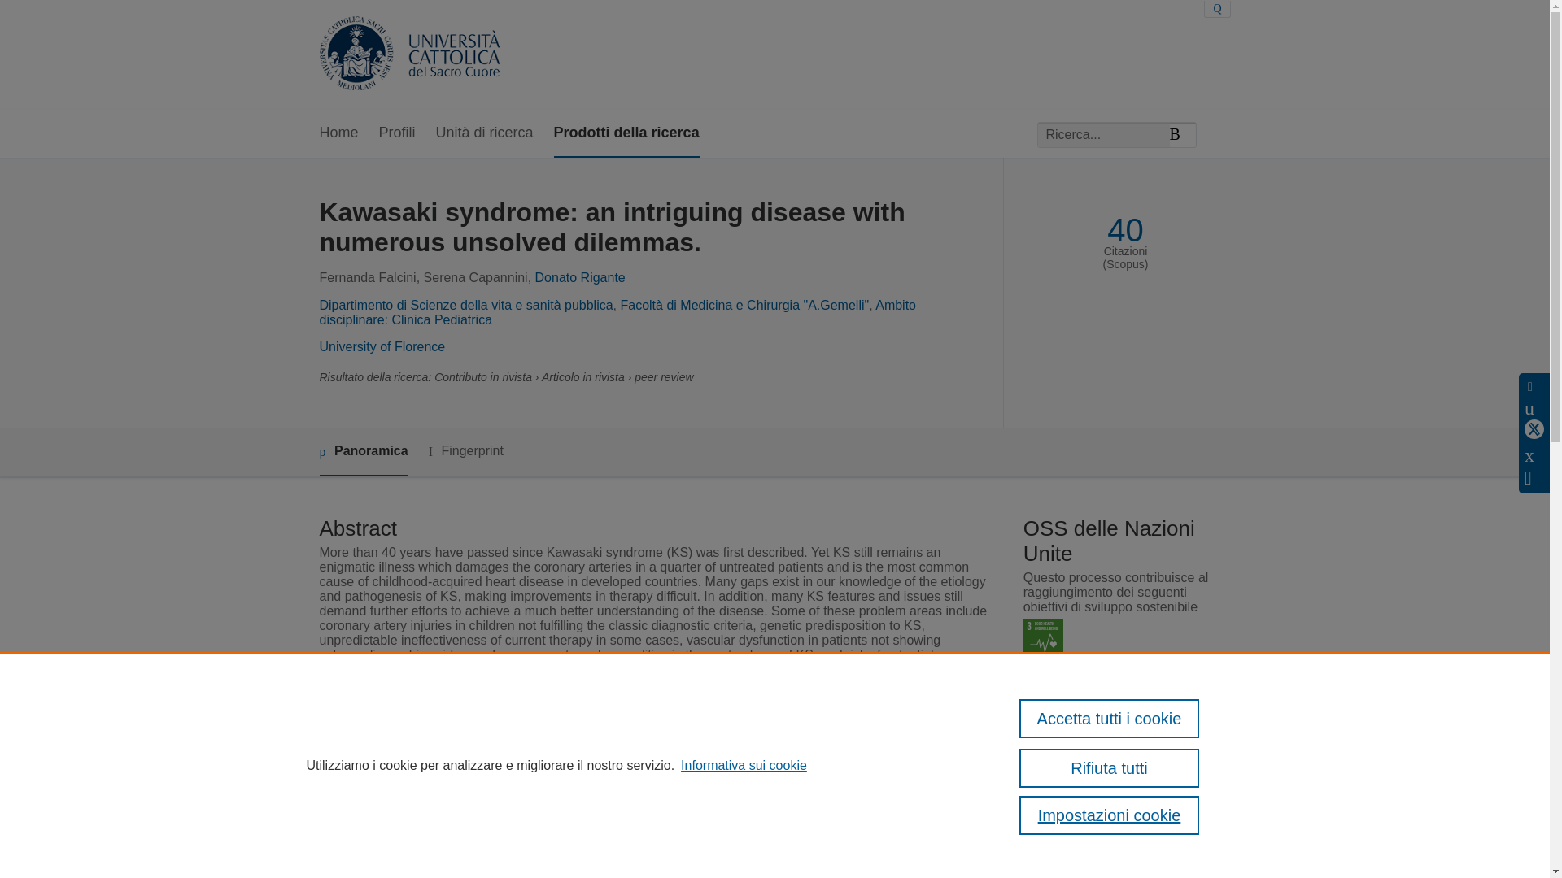 Image resolution: width=1562 pixels, height=878 pixels. I want to click on 40, so click(1125, 230).